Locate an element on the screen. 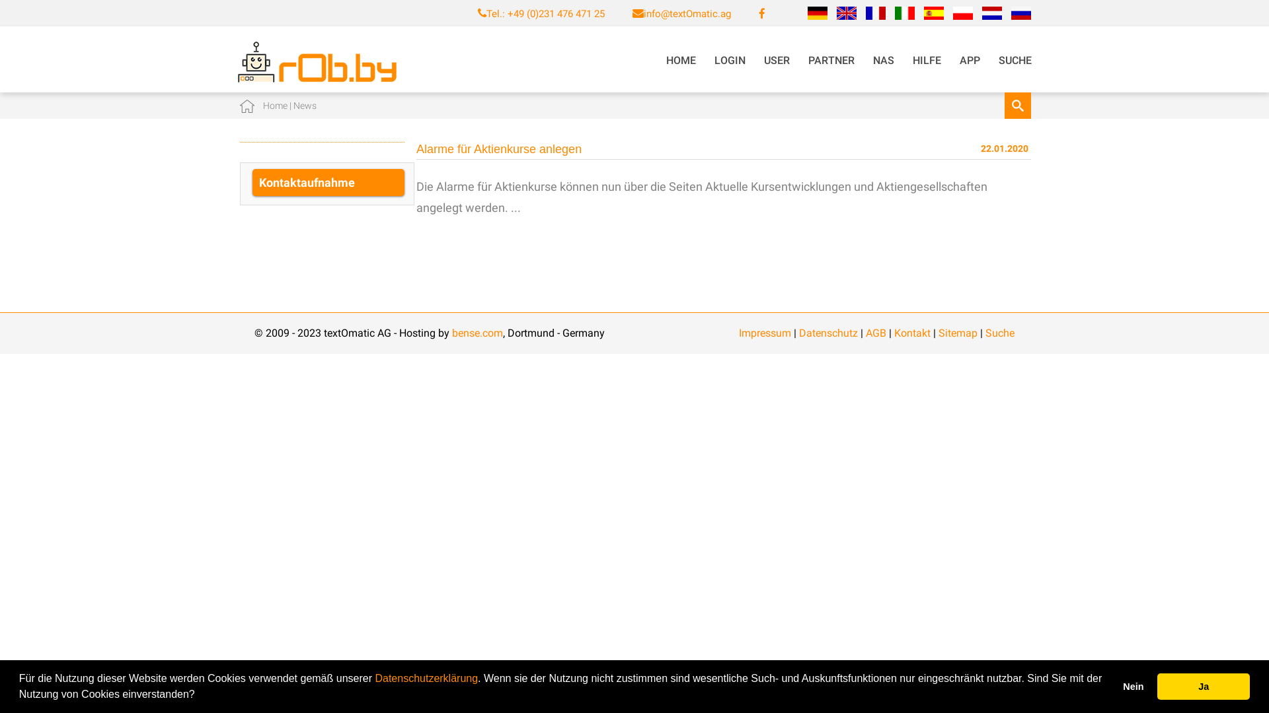  PARTNER is located at coordinates (831, 61).